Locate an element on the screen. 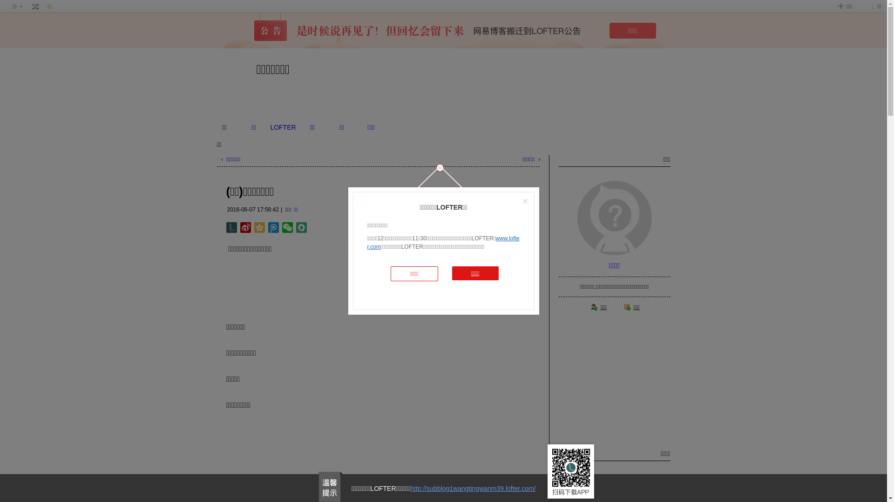  www.lofter.com is located at coordinates (443, 243).